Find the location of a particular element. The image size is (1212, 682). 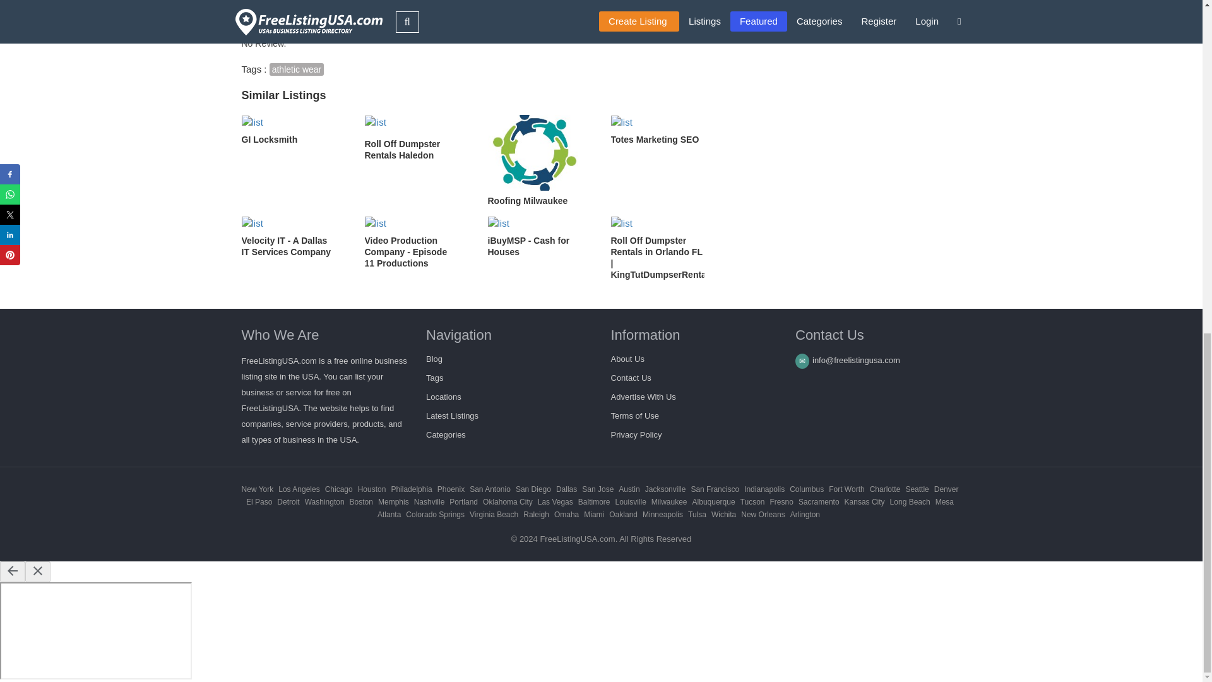

Privacy Policy is located at coordinates (636, 434).